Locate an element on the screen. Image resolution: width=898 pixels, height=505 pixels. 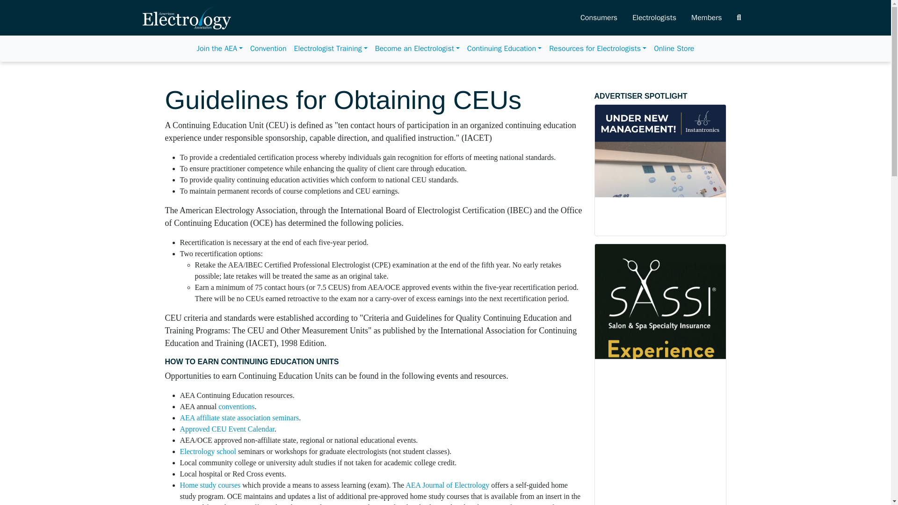
Resources for Electrologists is located at coordinates (598, 49).